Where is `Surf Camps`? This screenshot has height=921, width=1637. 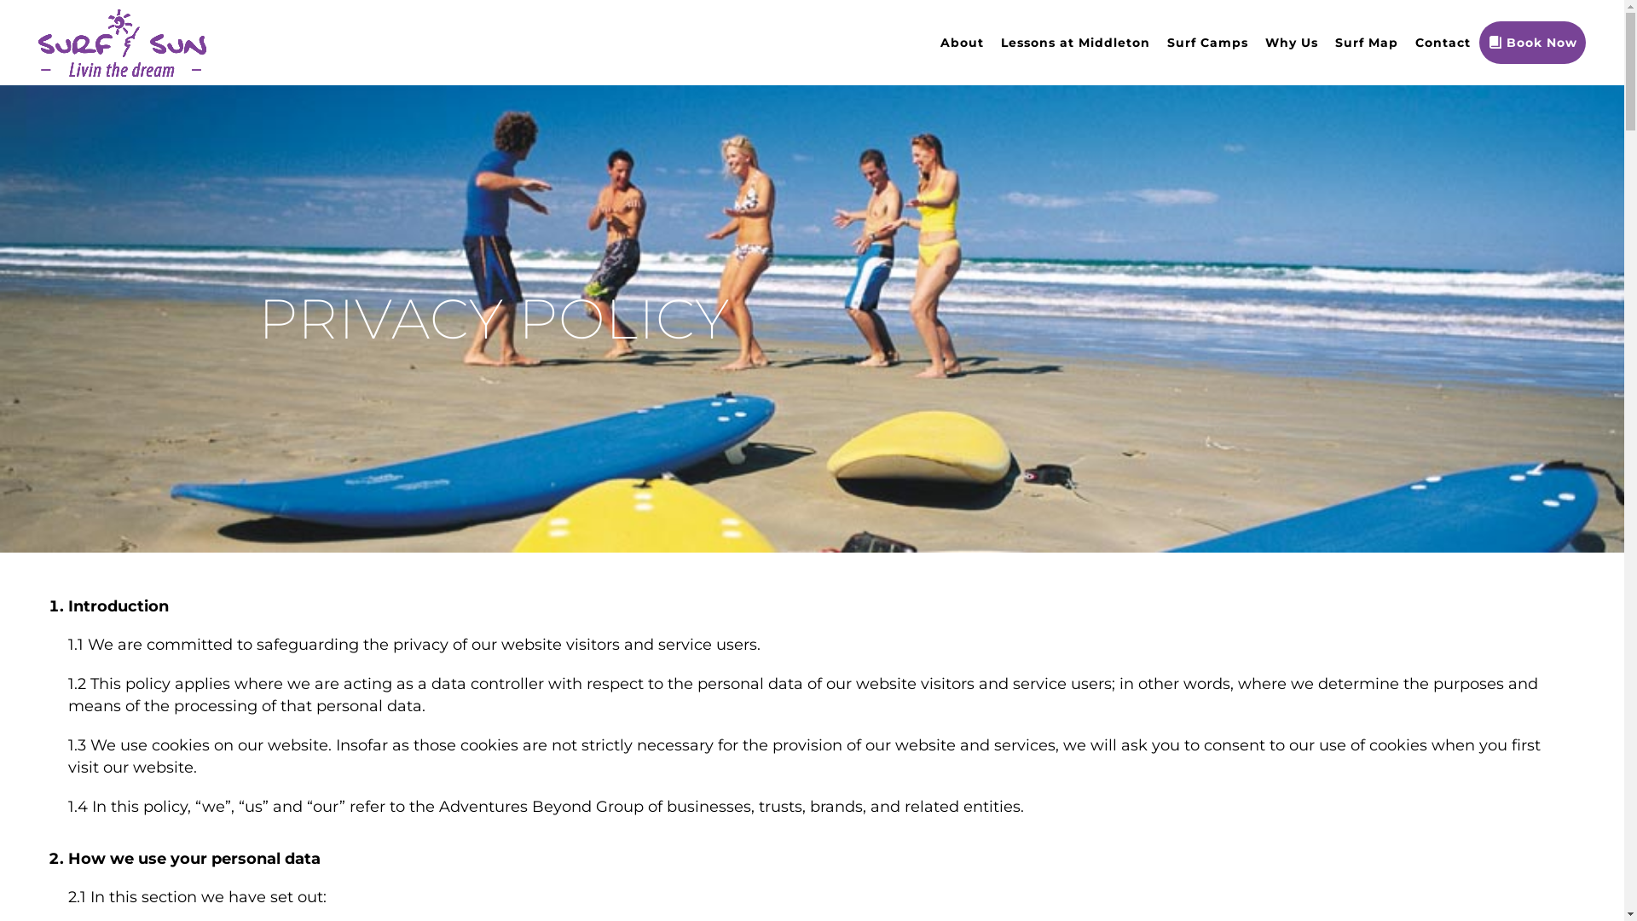
Surf Camps is located at coordinates (1207, 43).